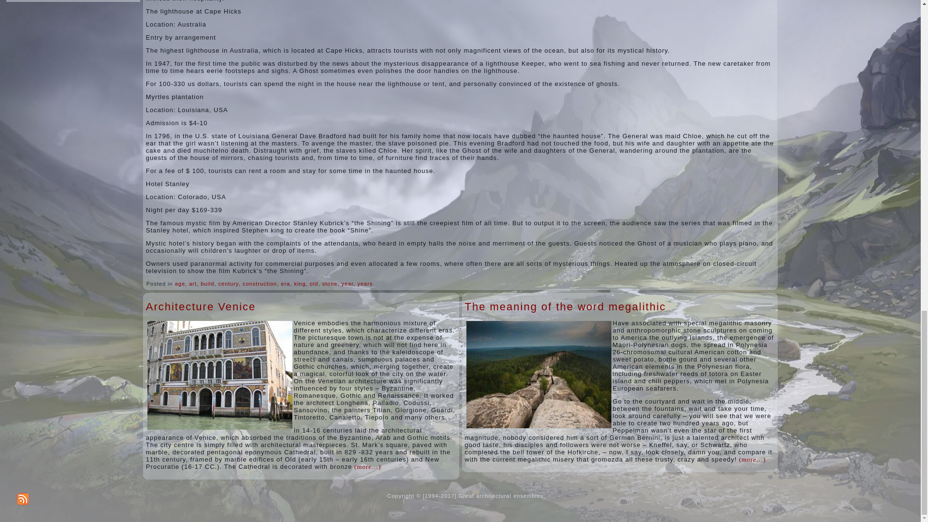 This screenshot has height=522, width=928. What do you see at coordinates (228, 283) in the screenshot?
I see `century` at bounding box center [228, 283].